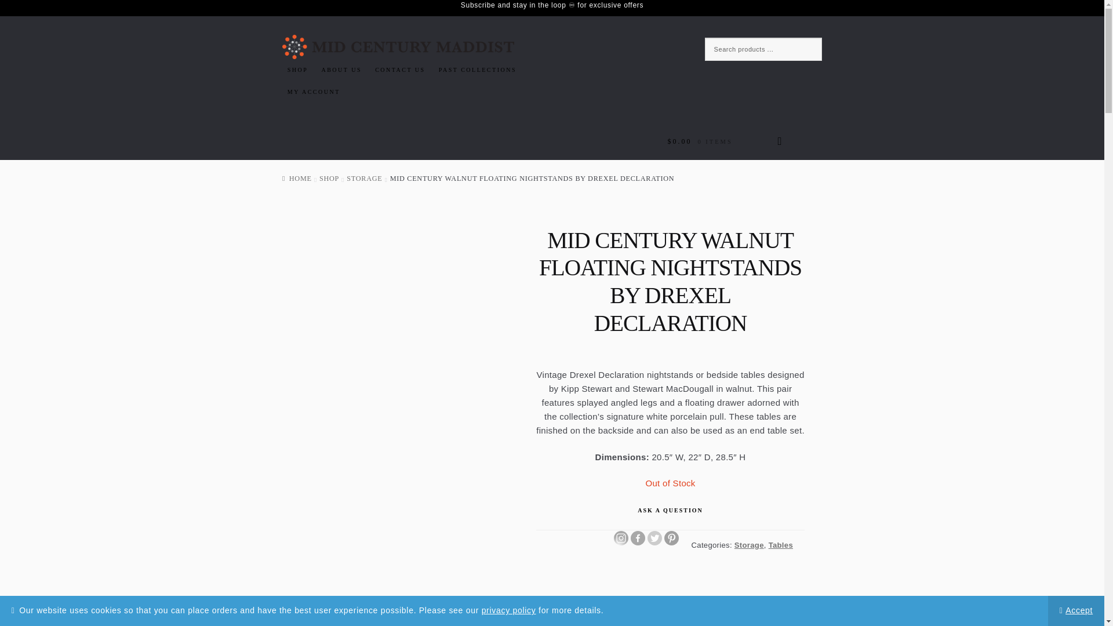  Describe the element at coordinates (364, 179) in the screenshot. I see `STORAGE` at that location.